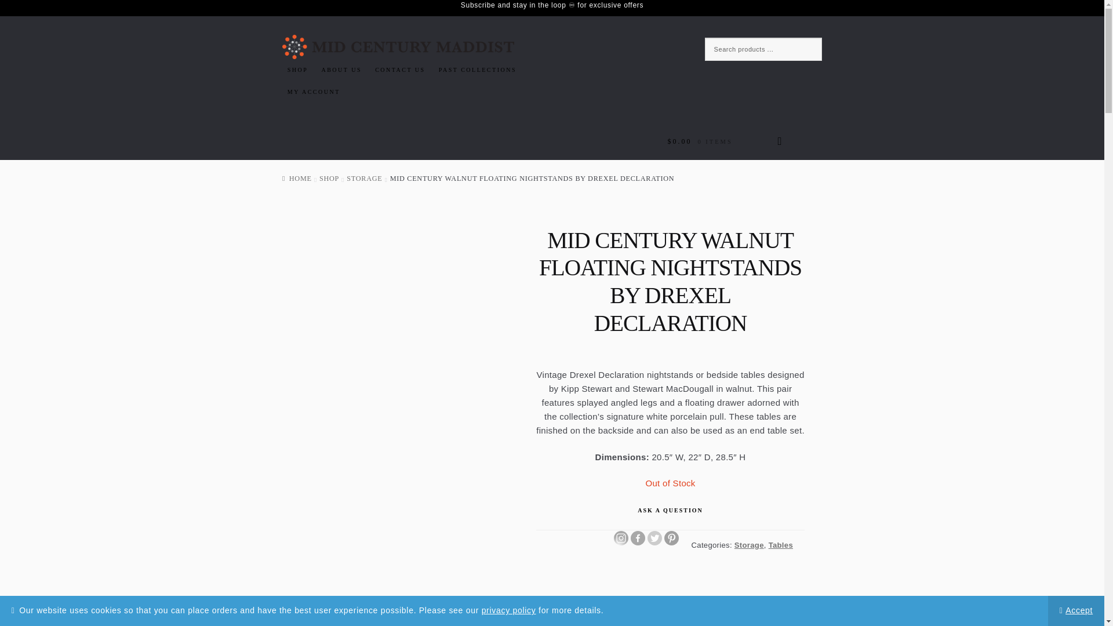  Describe the element at coordinates (364, 179) in the screenshot. I see `STORAGE` at that location.